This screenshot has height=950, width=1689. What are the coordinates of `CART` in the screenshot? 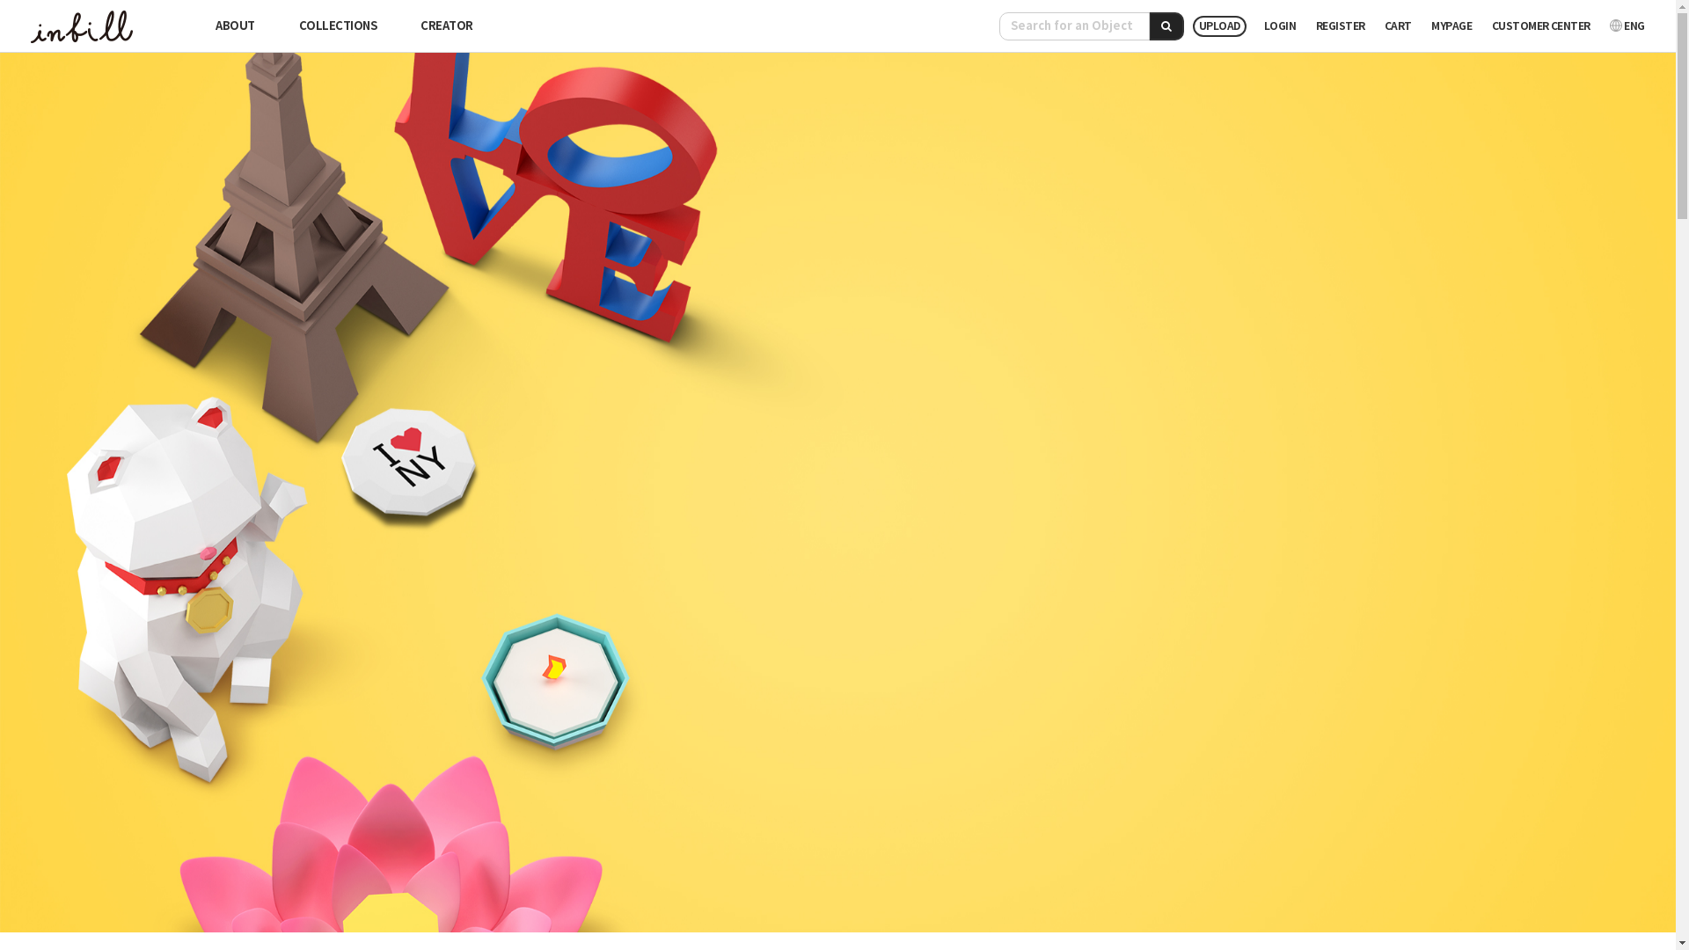 It's located at (1399, 26).